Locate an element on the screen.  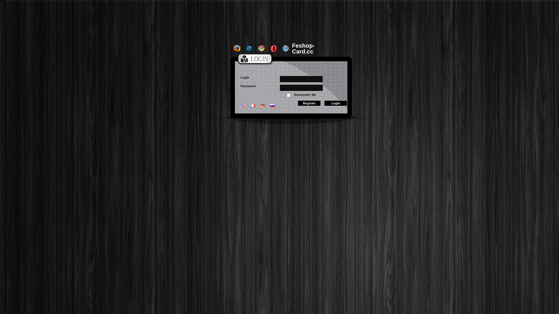
Register is located at coordinates (309, 103).